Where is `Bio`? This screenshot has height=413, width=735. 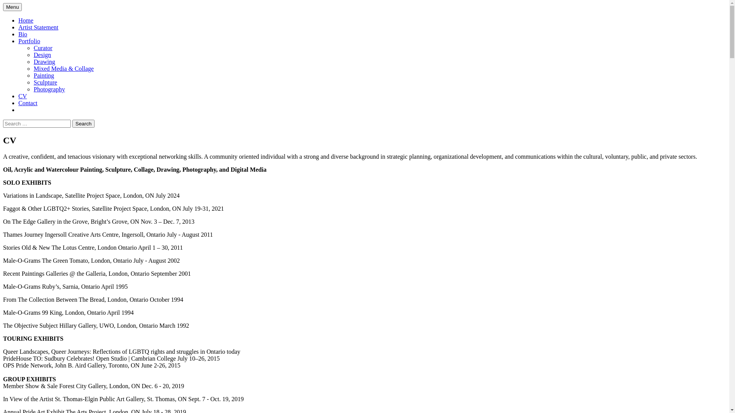 Bio is located at coordinates (23, 34).